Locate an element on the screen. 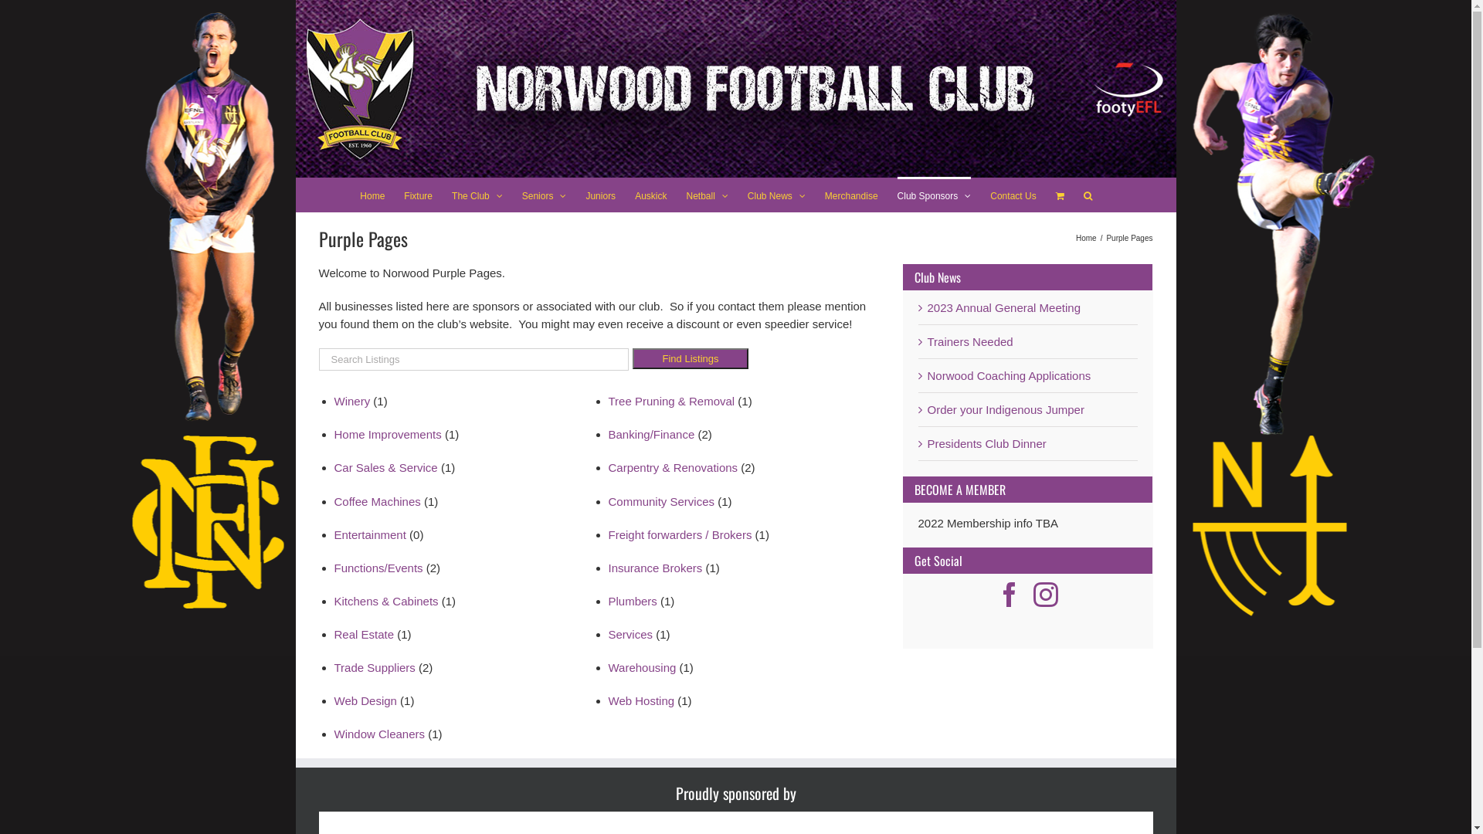 The height and width of the screenshot is (834, 1483). Auskick is located at coordinates (650, 195).